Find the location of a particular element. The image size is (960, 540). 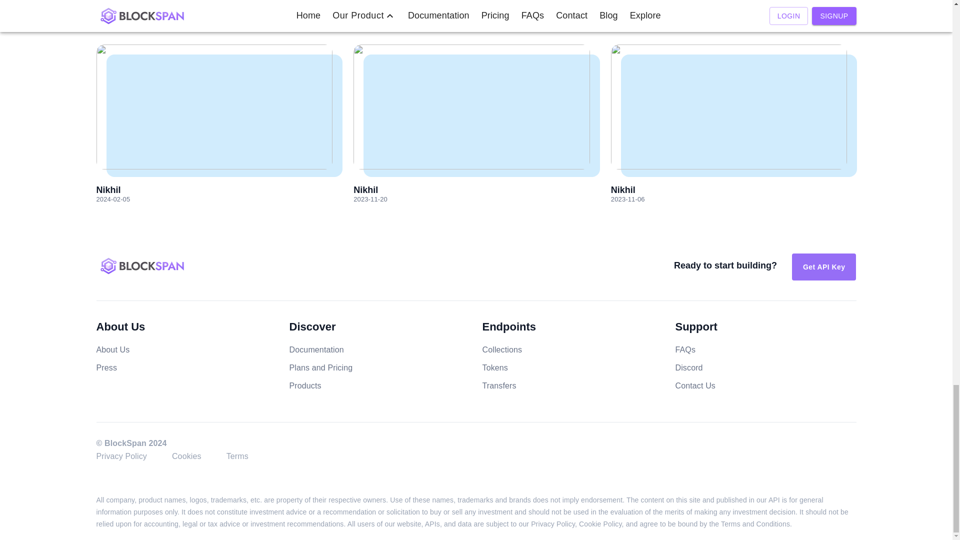

About Us is located at coordinates (113, 350).